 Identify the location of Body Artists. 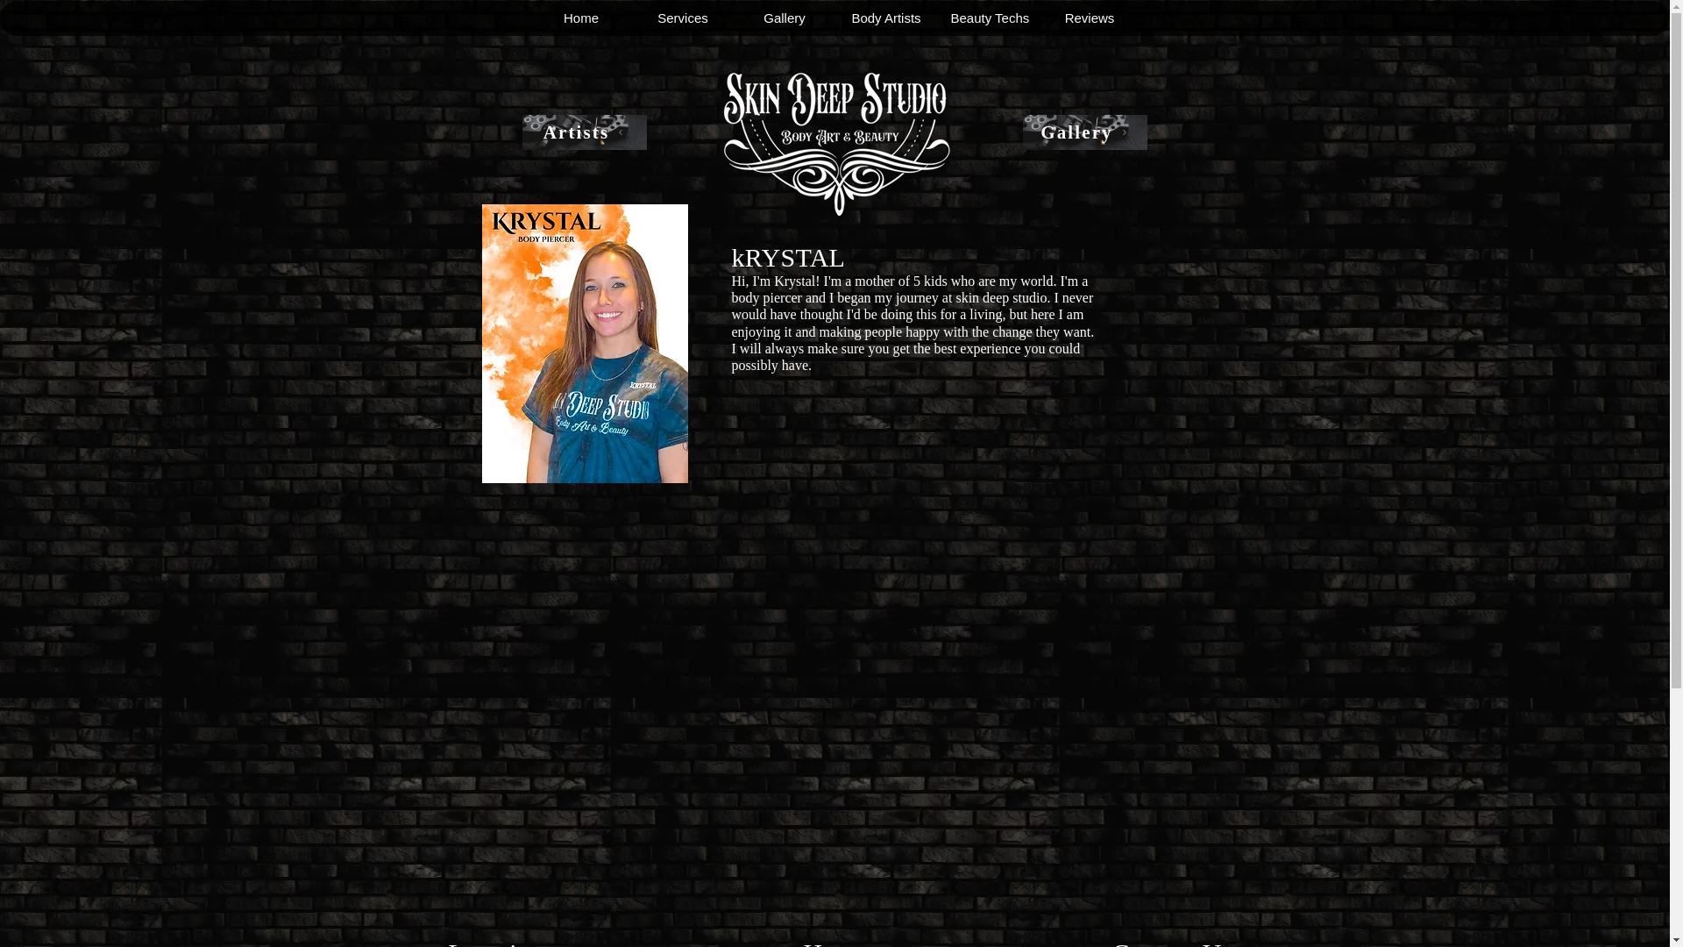
(885, 18).